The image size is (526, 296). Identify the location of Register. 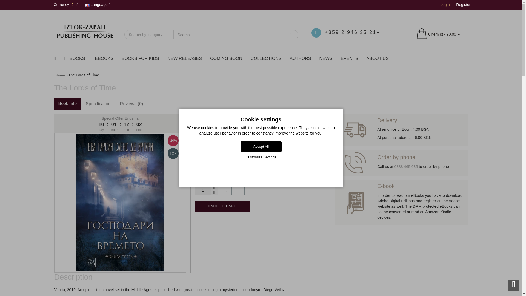
(463, 4).